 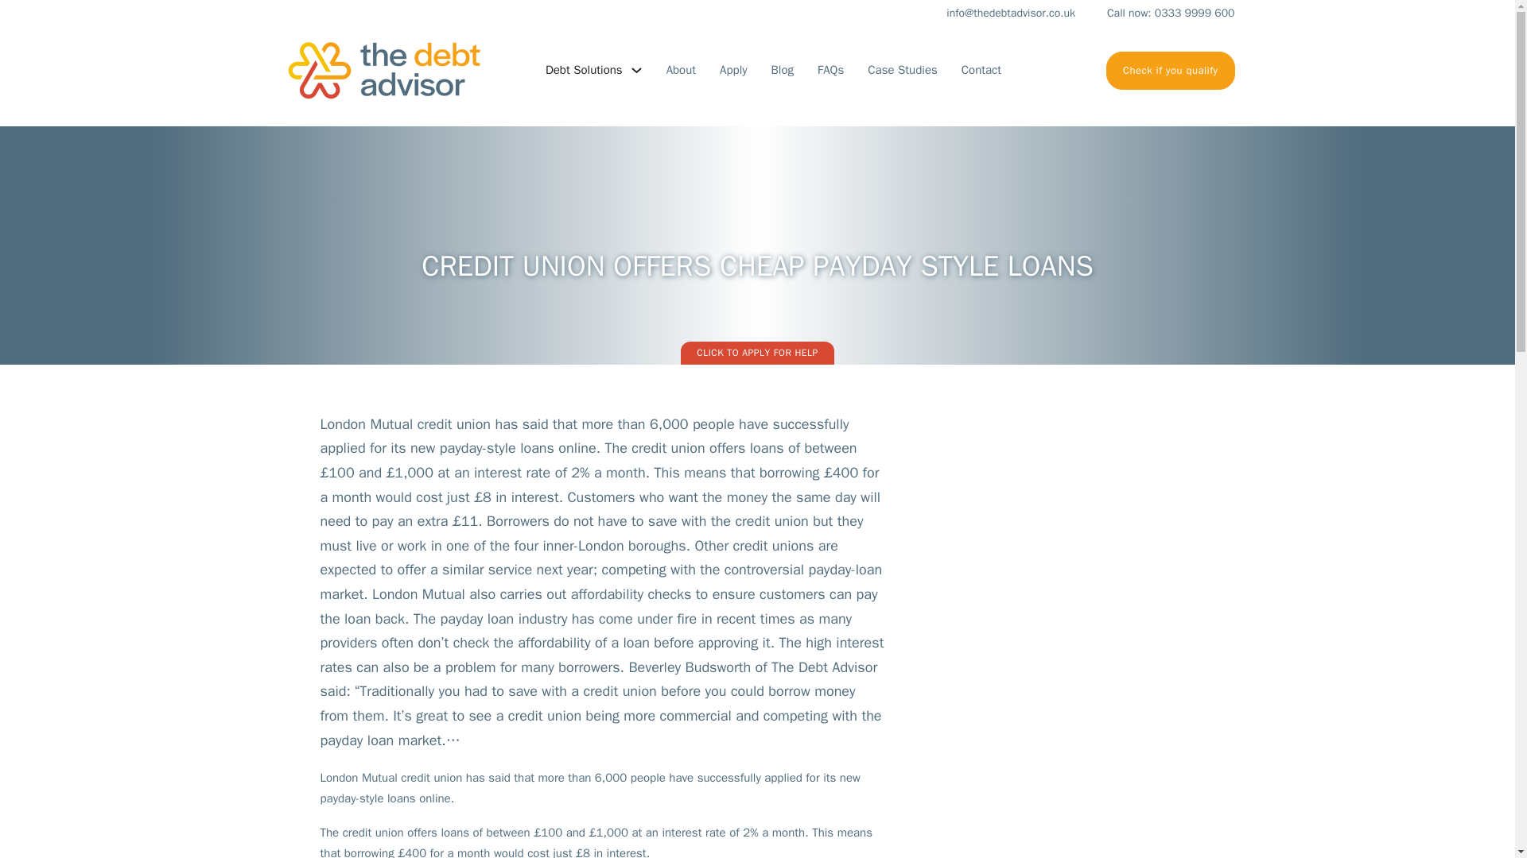 I want to click on Check if you qualify, so click(x=1171, y=70).